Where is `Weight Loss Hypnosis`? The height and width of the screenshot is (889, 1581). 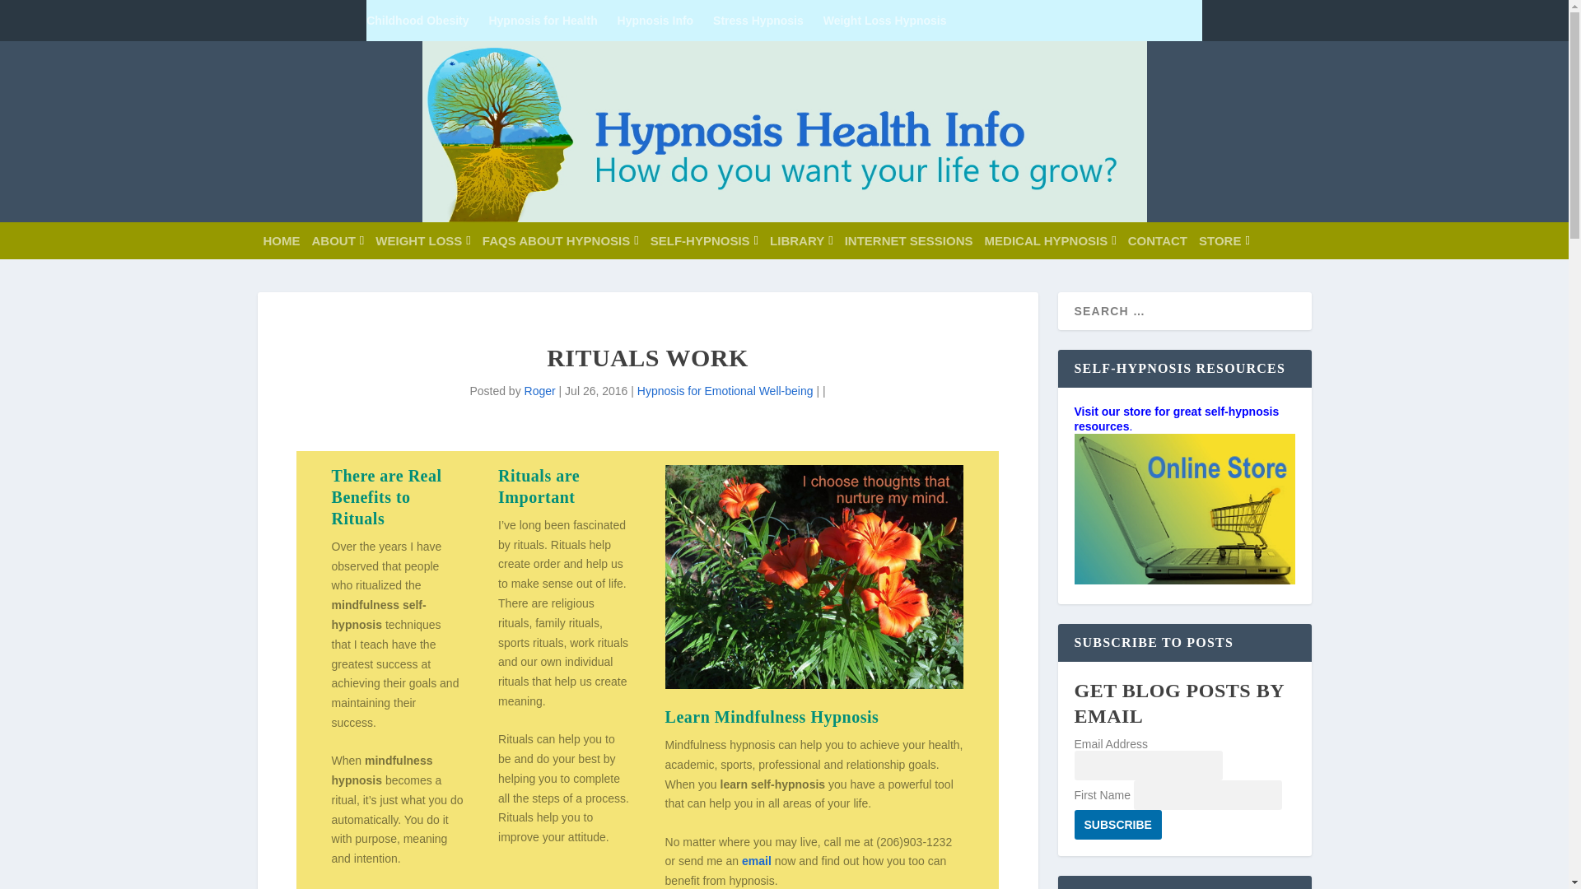
Weight Loss Hypnosis is located at coordinates (885, 20).